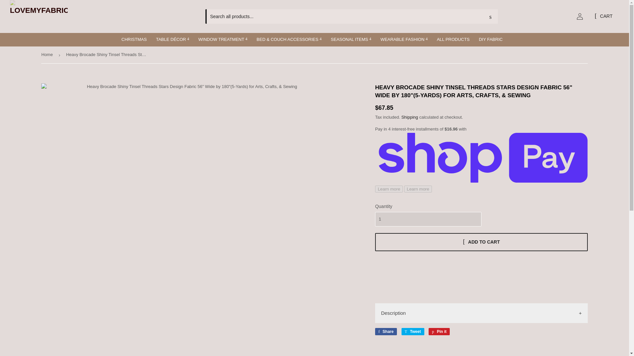 This screenshot has height=356, width=634. Describe the element at coordinates (428, 219) in the screenshot. I see `1` at that location.